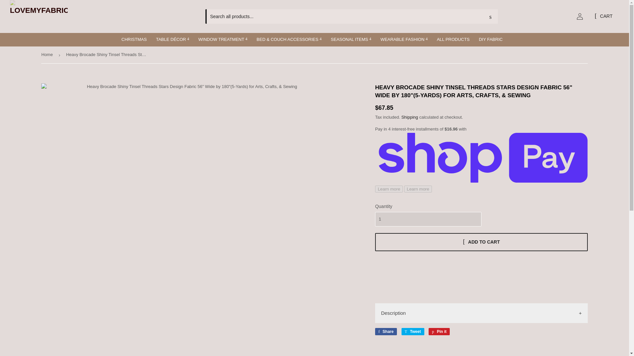 This screenshot has height=356, width=634. Describe the element at coordinates (428, 219) in the screenshot. I see `1` at that location.